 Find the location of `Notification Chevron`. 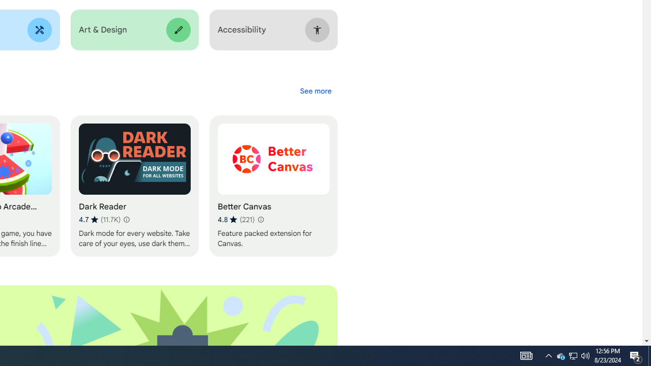

Notification Chevron is located at coordinates (273, 186).